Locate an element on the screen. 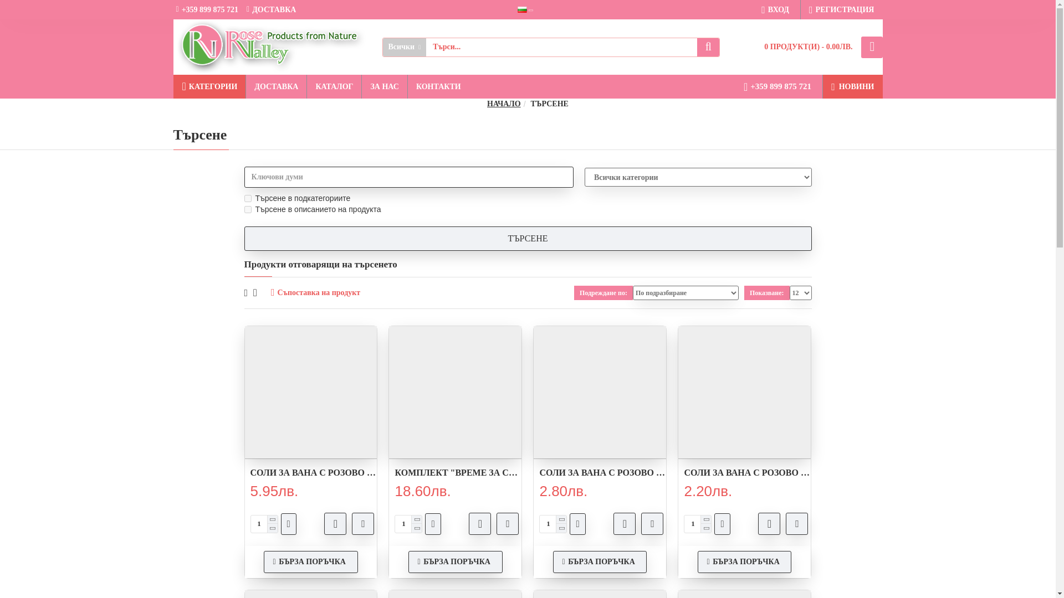 This screenshot has height=598, width=1064. Rose Valley Bulgaria is located at coordinates (270, 47).